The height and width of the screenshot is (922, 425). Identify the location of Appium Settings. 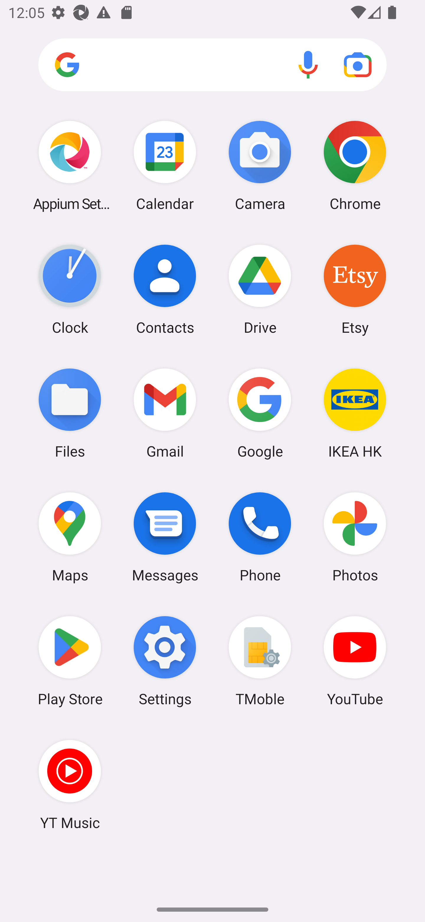
(70, 165).